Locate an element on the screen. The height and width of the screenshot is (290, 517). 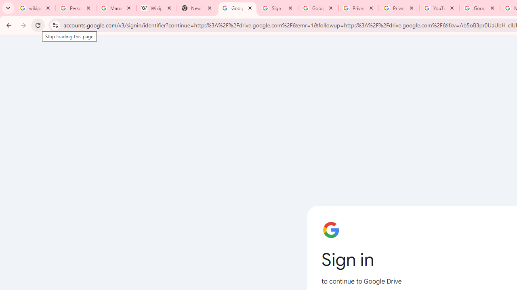
Google Account Help is located at coordinates (479, 8).